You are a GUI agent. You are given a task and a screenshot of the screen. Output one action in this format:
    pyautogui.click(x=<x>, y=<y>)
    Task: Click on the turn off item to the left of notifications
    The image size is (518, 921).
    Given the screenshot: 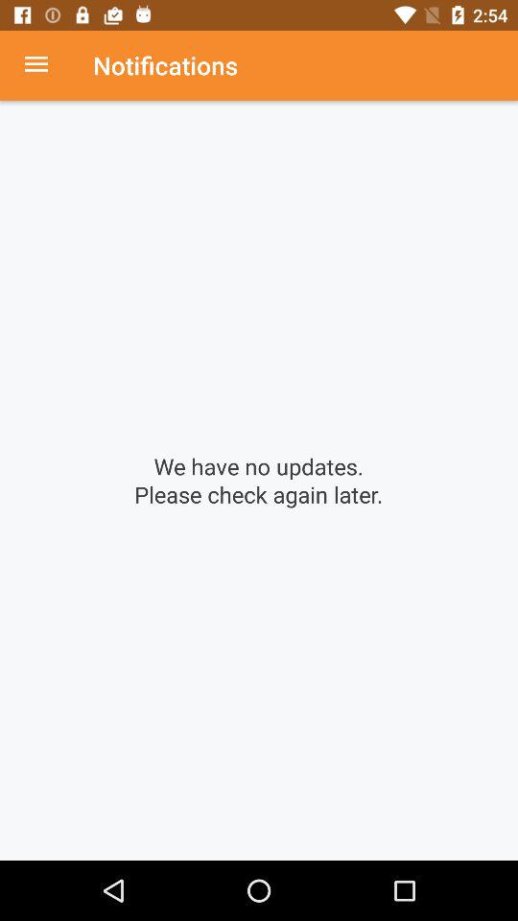 What is the action you would take?
    pyautogui.click(x=46, y=65)
    